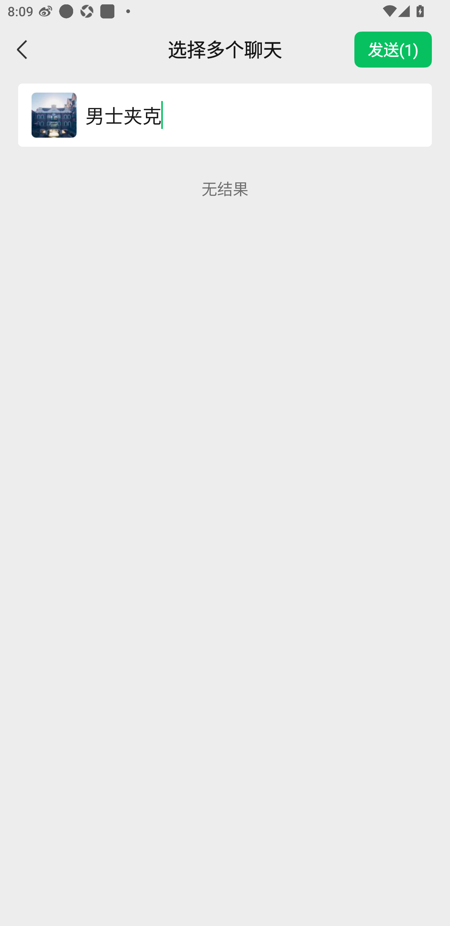 The height and width of the screenshot is (926, 450). What do you see at coordinates (22, 49) in the screenshot?
I see `返回` at bounding box center [22, 49].